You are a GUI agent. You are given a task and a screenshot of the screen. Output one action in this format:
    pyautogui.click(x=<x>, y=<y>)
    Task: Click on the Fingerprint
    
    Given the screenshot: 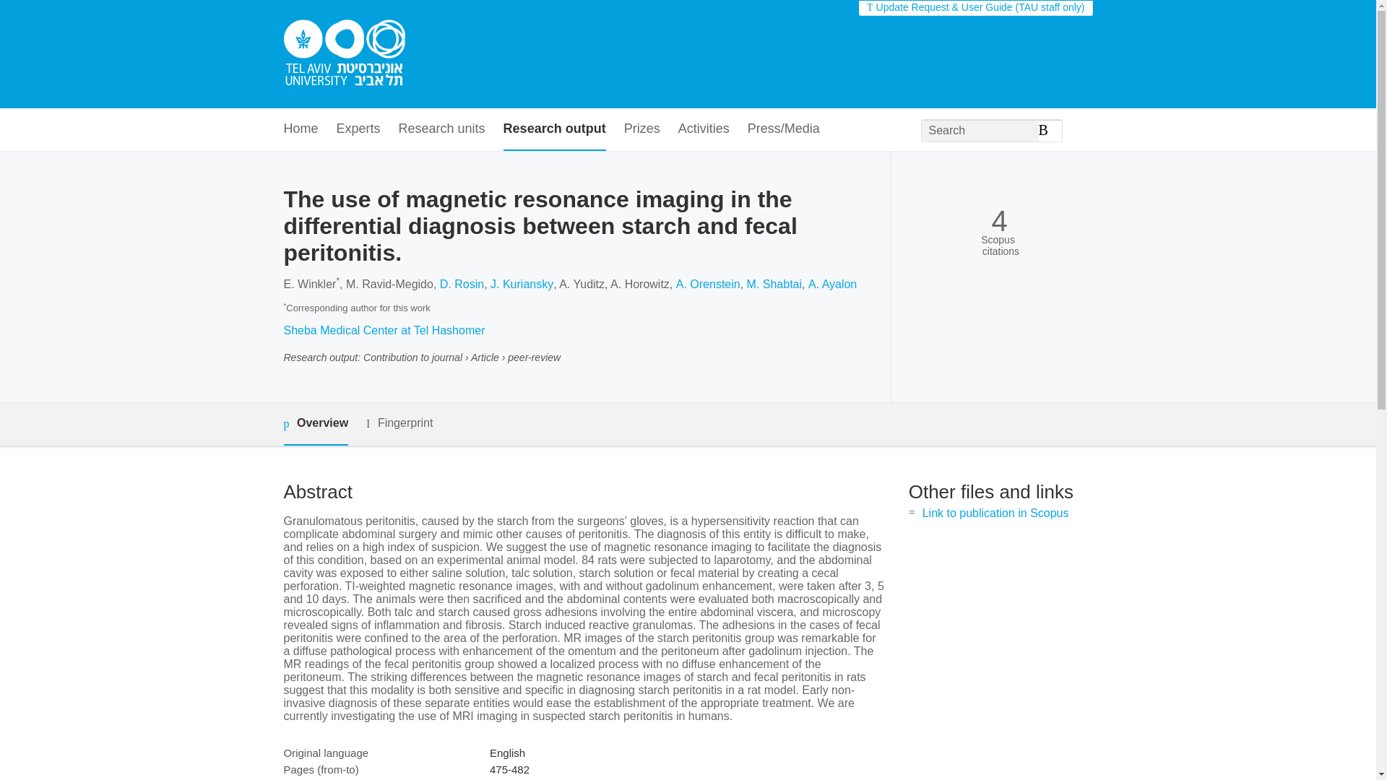 What is the action you would take?
    pyautogui.click(x=399, y=423)
    